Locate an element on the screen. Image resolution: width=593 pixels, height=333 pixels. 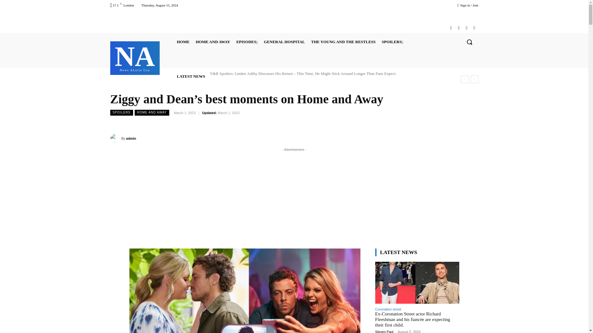
Facebook is located at coordinates (135, 57).